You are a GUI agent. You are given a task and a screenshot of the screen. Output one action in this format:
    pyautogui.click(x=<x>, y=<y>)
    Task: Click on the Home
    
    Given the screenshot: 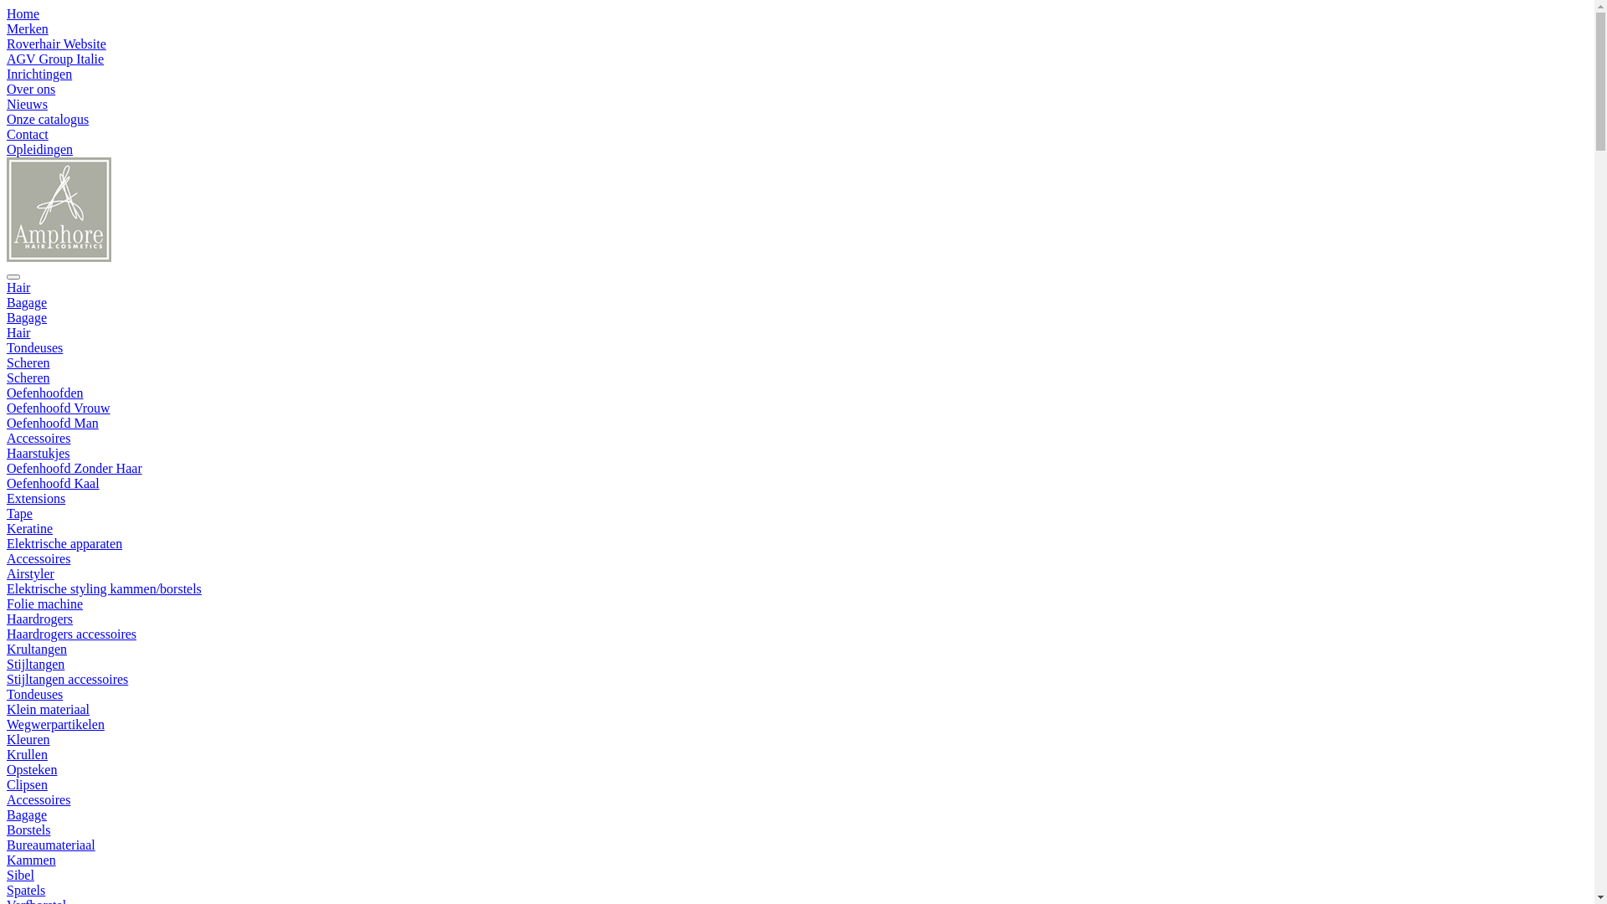 What is the action you would take?
    pyautogui.click(x=23, y=13)
    